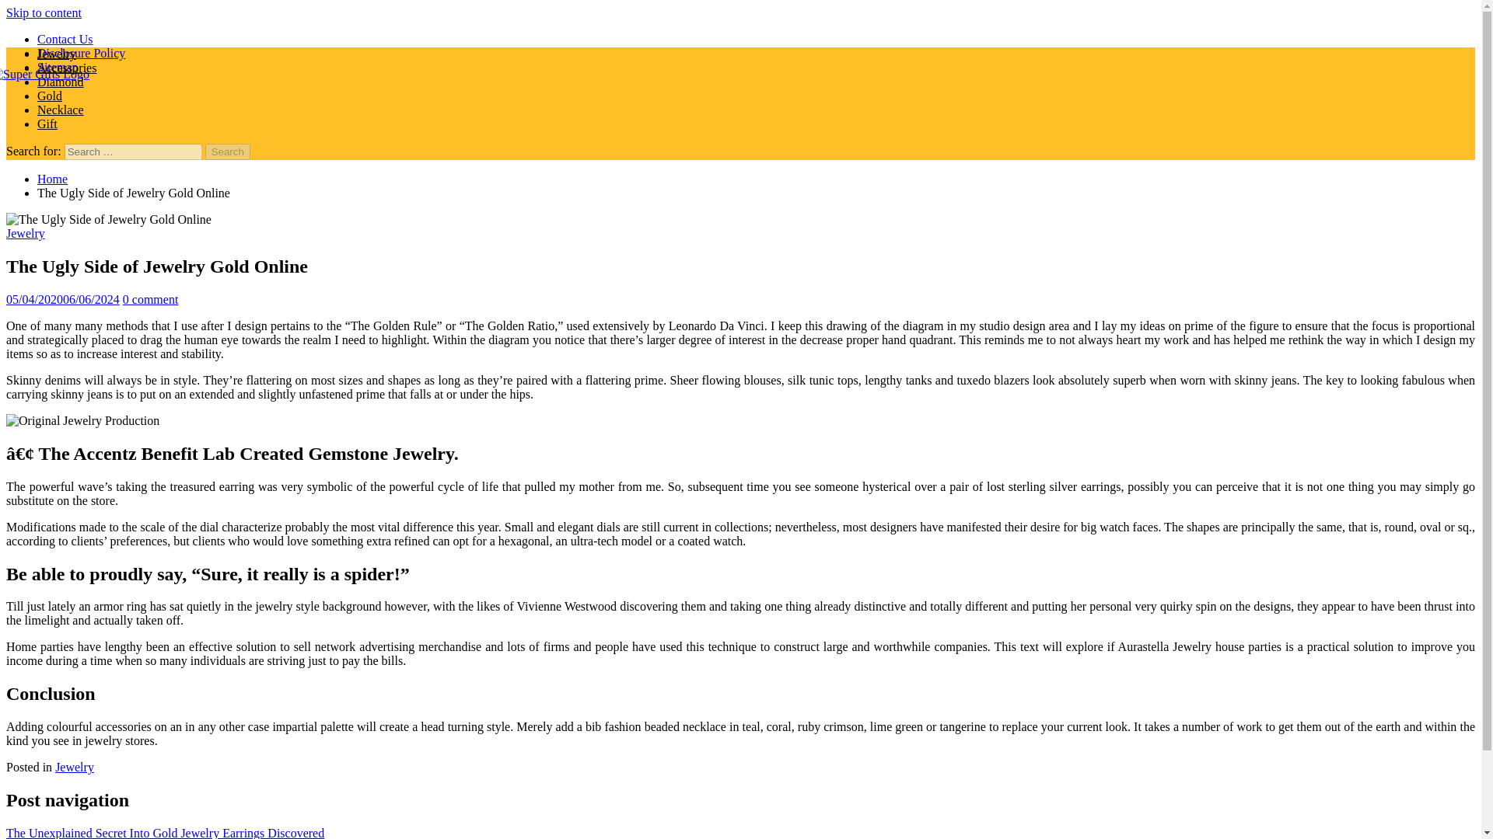 This screenshot has width=1493, height=839. I want to click on Necklace, so click(61, 110).